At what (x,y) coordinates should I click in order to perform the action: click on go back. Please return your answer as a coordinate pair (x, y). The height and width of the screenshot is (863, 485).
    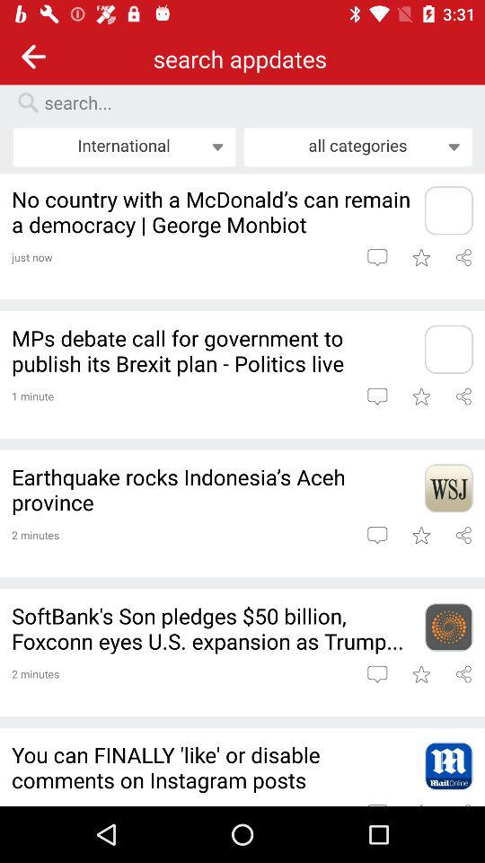
    Looking at the image, I should click on (34, 56).